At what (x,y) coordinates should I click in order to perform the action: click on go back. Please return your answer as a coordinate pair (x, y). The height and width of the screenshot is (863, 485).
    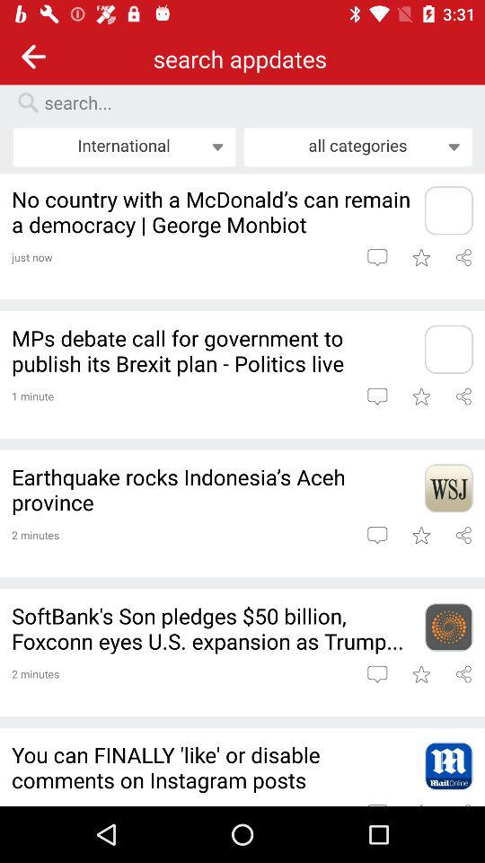
    Looking at the image, I should click on (34, 56).